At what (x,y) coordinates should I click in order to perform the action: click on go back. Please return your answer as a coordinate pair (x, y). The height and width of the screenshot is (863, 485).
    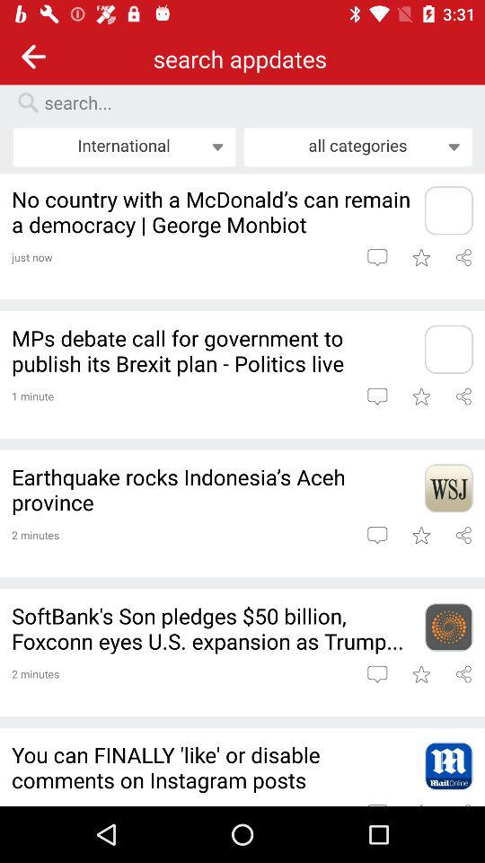
    Looking at the image, I should click on (34, 56).